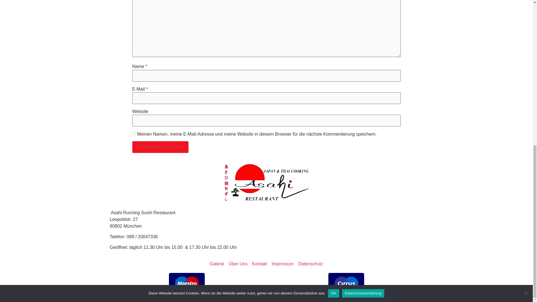 The width and height of the screenshot is (537, 302). What do you see at coordinates (259, 264) in the screenshot?
I see `Kontakt` at bounding box center [259, 264].